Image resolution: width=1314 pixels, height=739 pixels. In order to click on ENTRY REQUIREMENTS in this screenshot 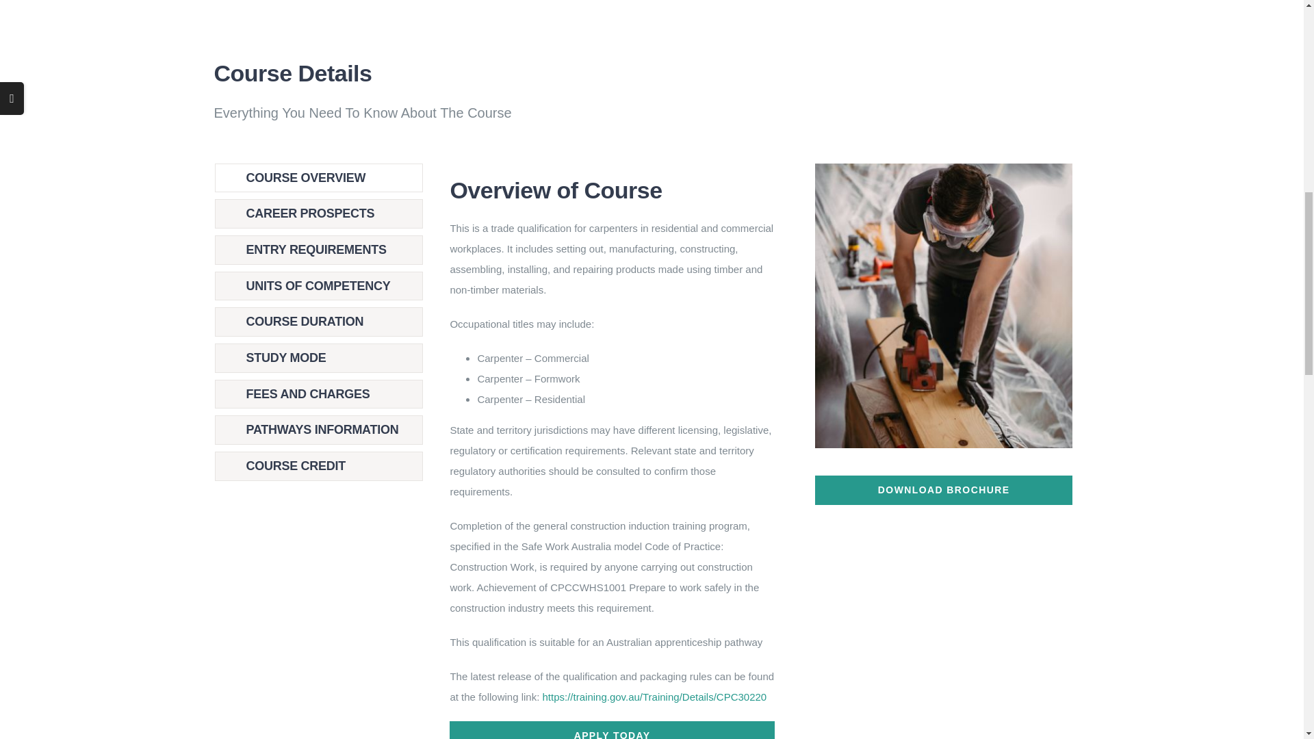, I will do `click(319, 250)`.